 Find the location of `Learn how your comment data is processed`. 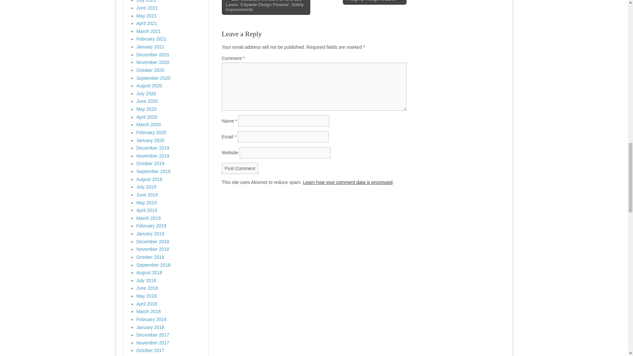

Learn how your comment data is processed is located at coordinates (347, 182).